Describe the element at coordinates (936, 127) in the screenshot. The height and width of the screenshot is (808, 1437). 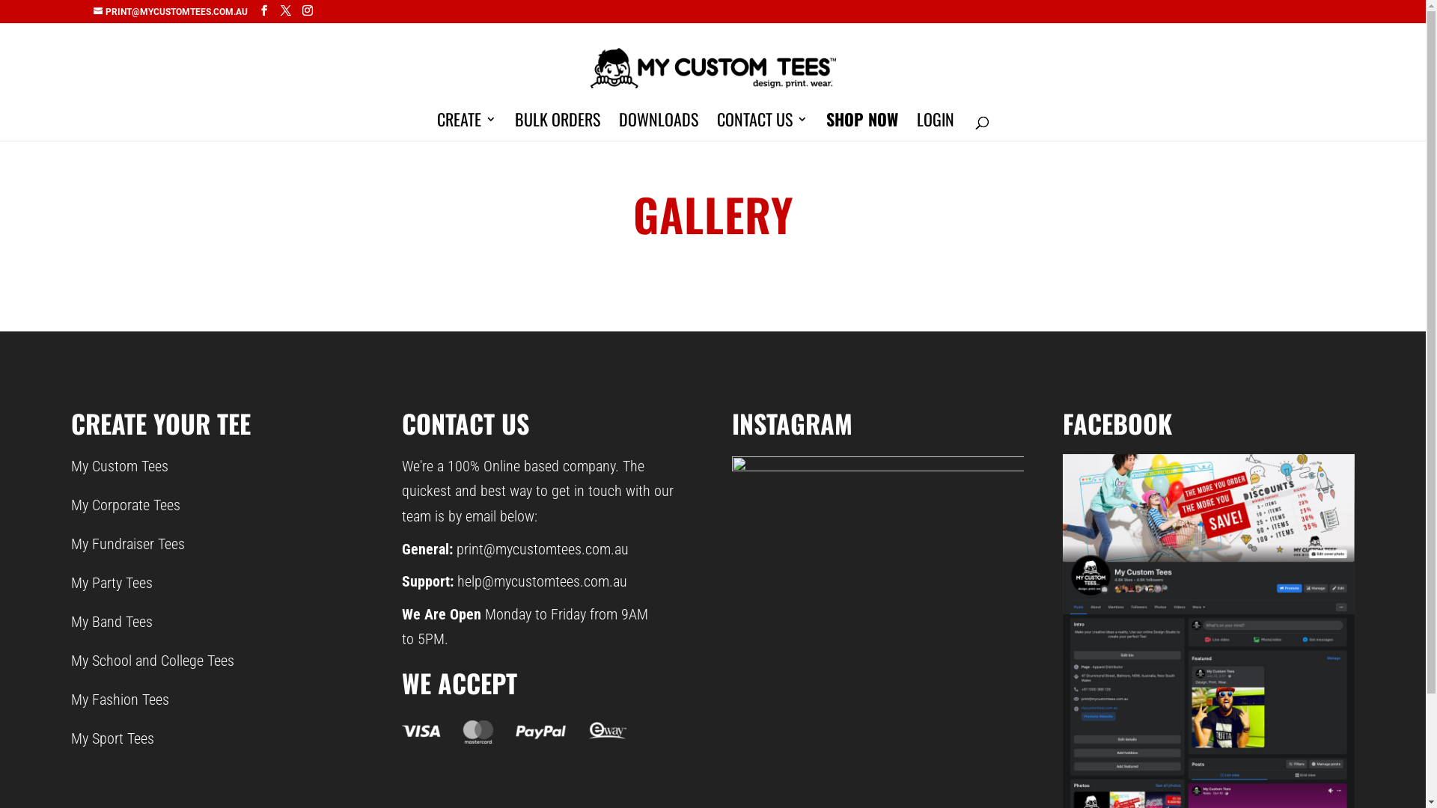
I see `LOGIN` at that location.